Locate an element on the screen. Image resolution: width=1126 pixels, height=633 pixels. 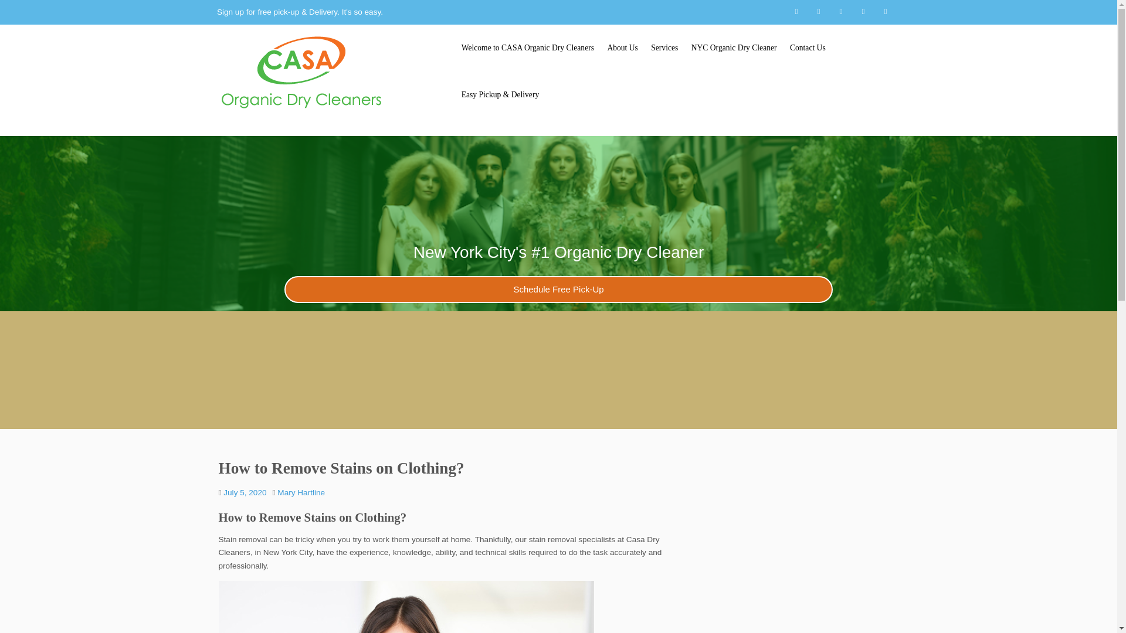
Welcome to CASA Organic Dry Cleaners is located at coordinates (528, 48).